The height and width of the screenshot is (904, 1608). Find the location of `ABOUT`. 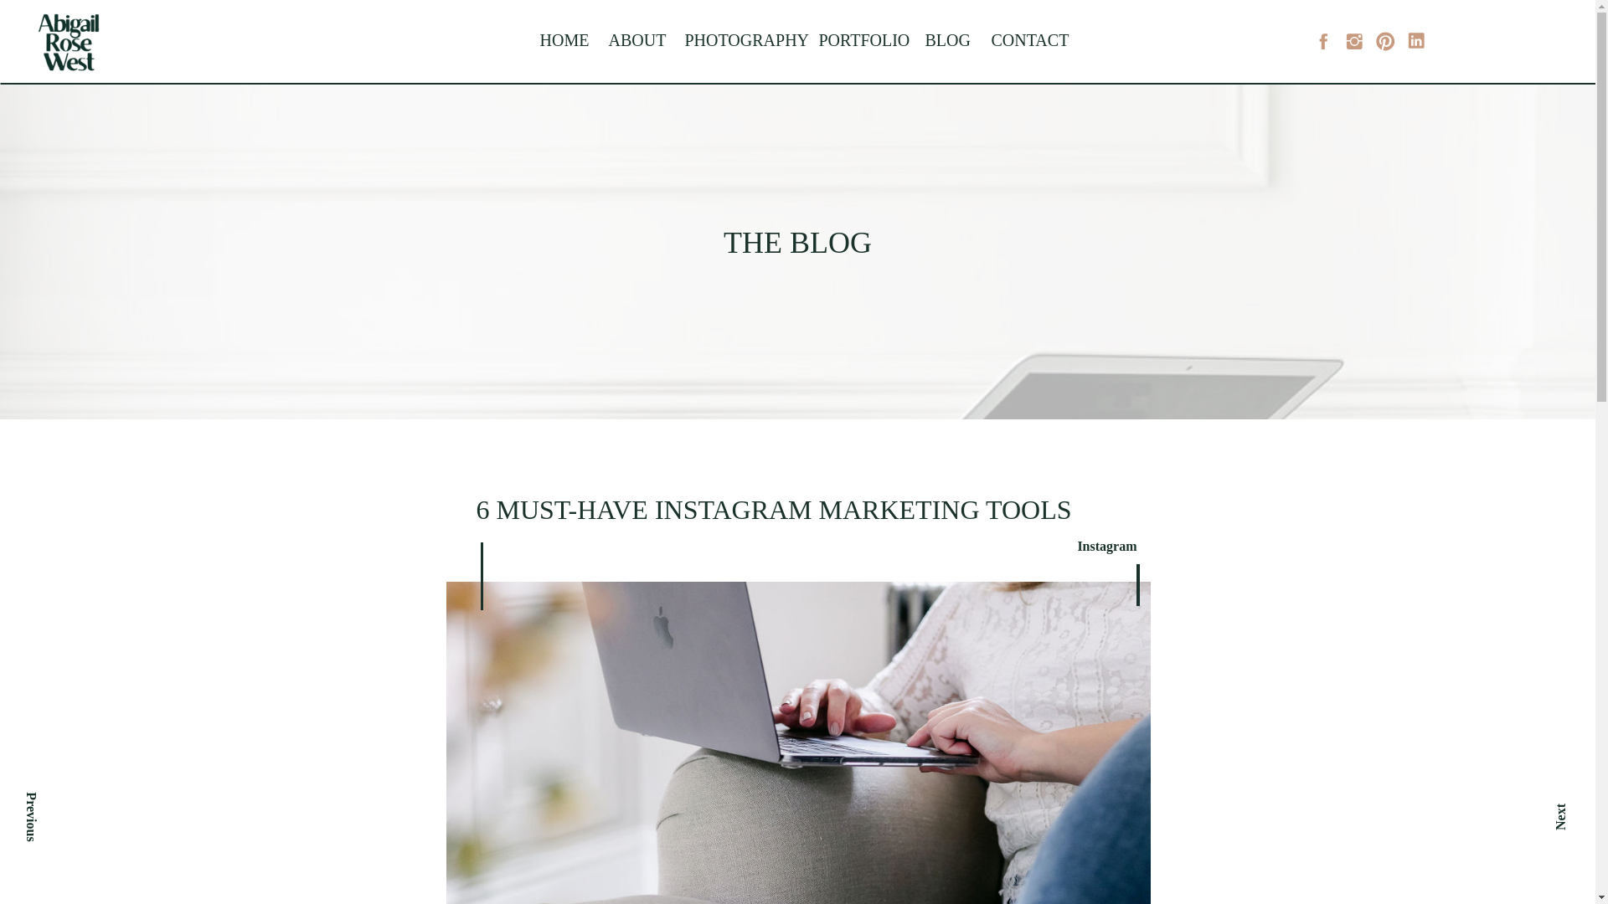

ABOUT is located at coordinates (633, 40).